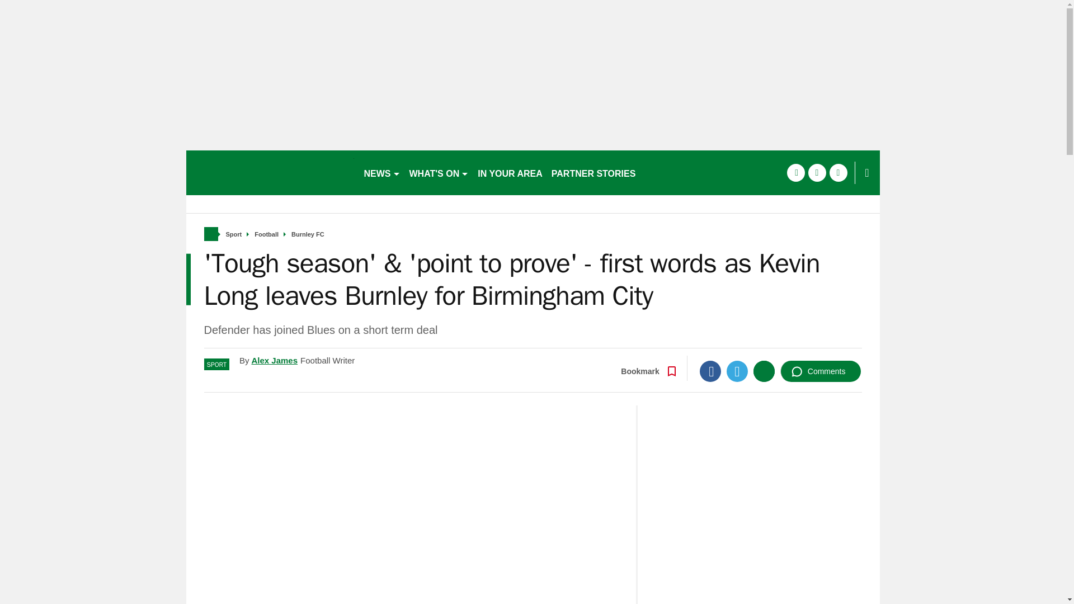 The width and height of the screenshot is (1074, 604). What do you see at coordinates (710, 371) in the screenshot?
I see `Facebook` at bounding box center [710, 371].